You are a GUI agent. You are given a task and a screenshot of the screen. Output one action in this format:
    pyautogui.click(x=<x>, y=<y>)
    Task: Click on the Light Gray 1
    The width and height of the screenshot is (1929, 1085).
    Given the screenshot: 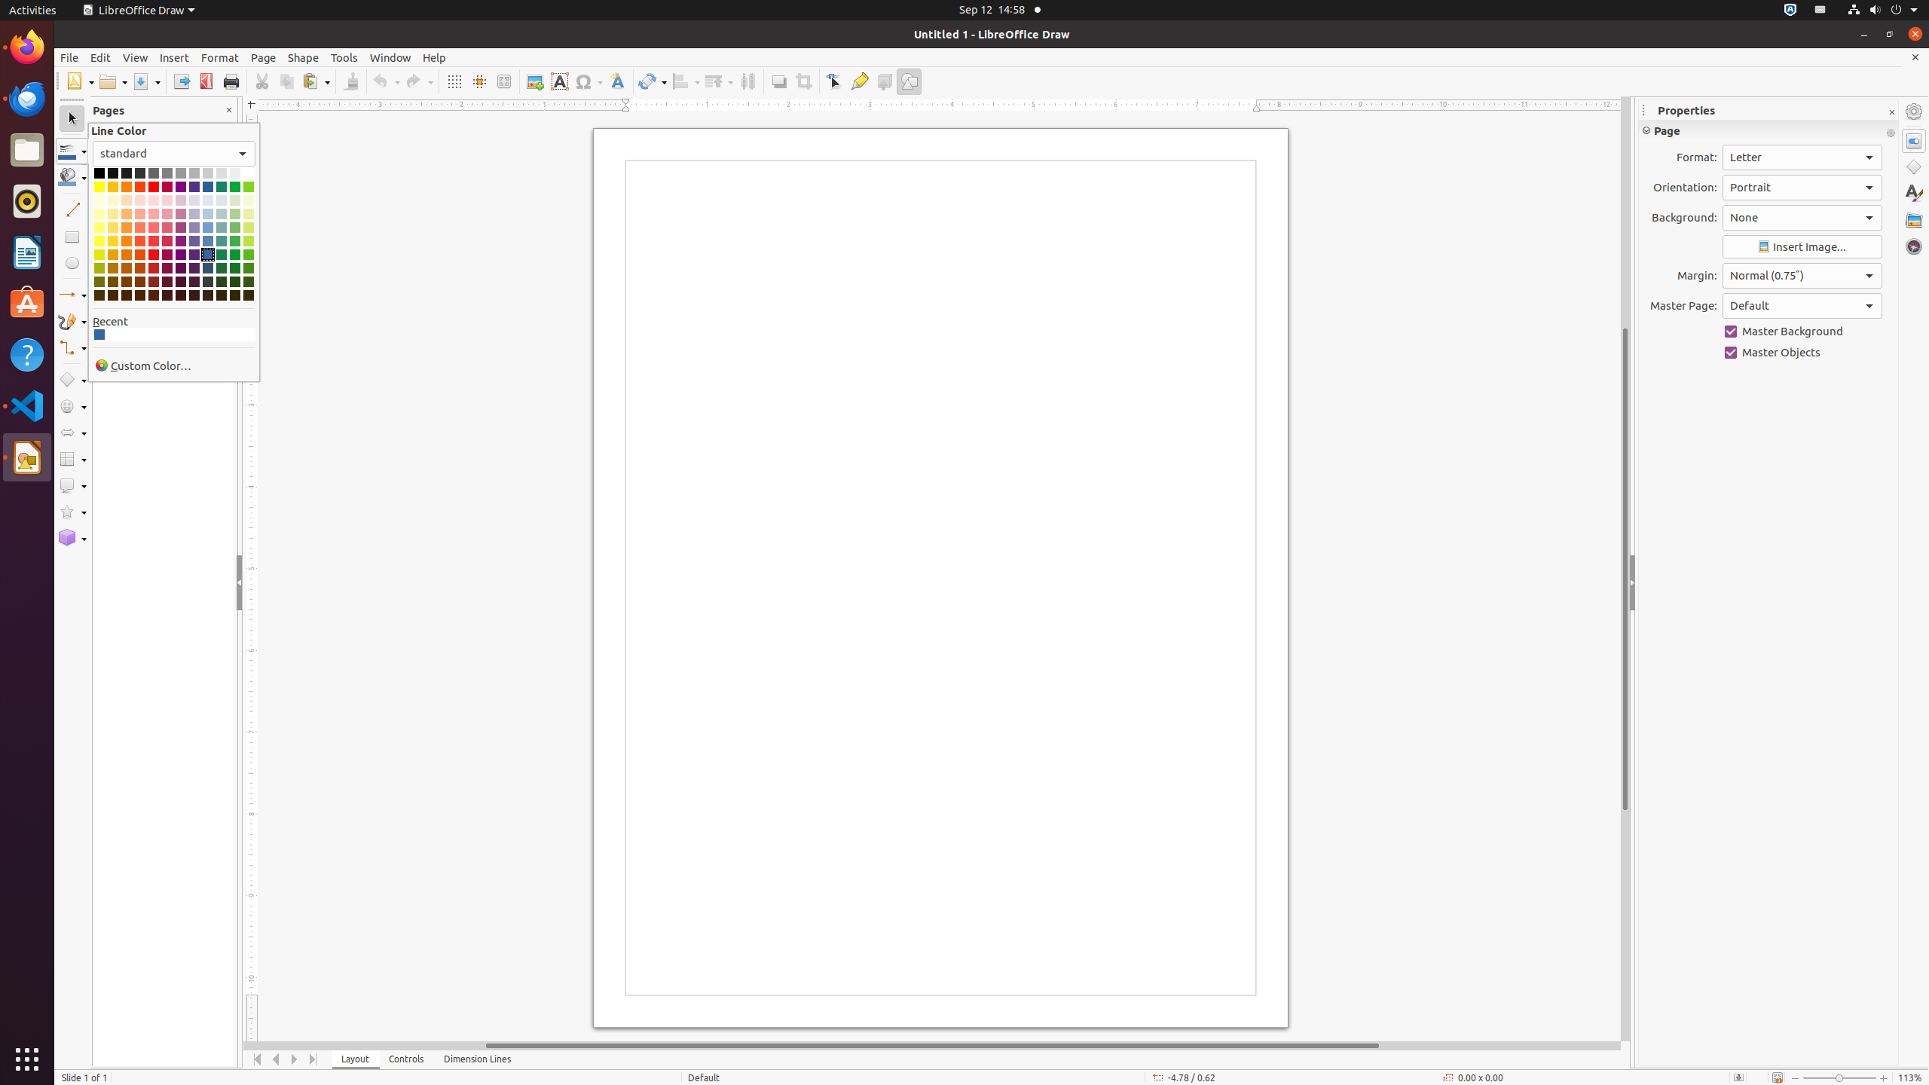 What is the action you would take?
    pyautogui.click(x=181, y=173)
    